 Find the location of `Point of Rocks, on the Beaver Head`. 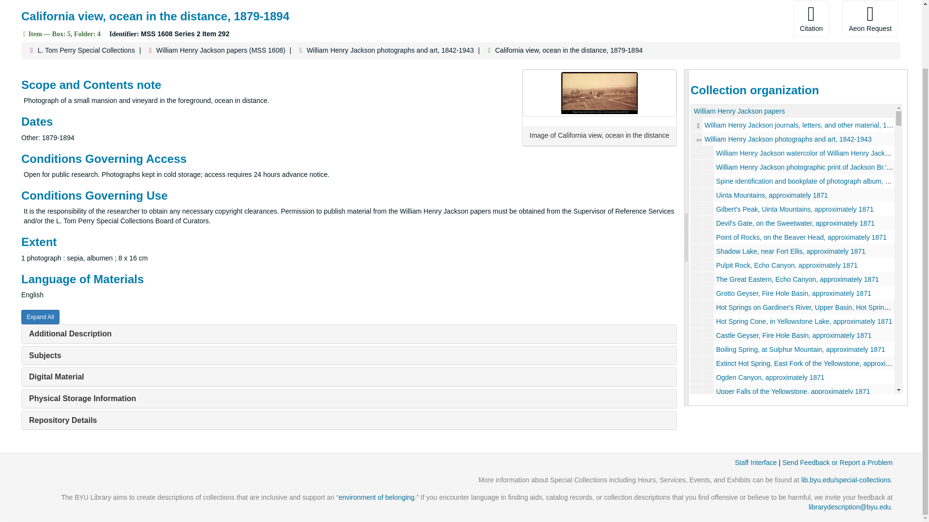

Point of Rocks, on the Beaver Head is located at coordinates (793, 237).